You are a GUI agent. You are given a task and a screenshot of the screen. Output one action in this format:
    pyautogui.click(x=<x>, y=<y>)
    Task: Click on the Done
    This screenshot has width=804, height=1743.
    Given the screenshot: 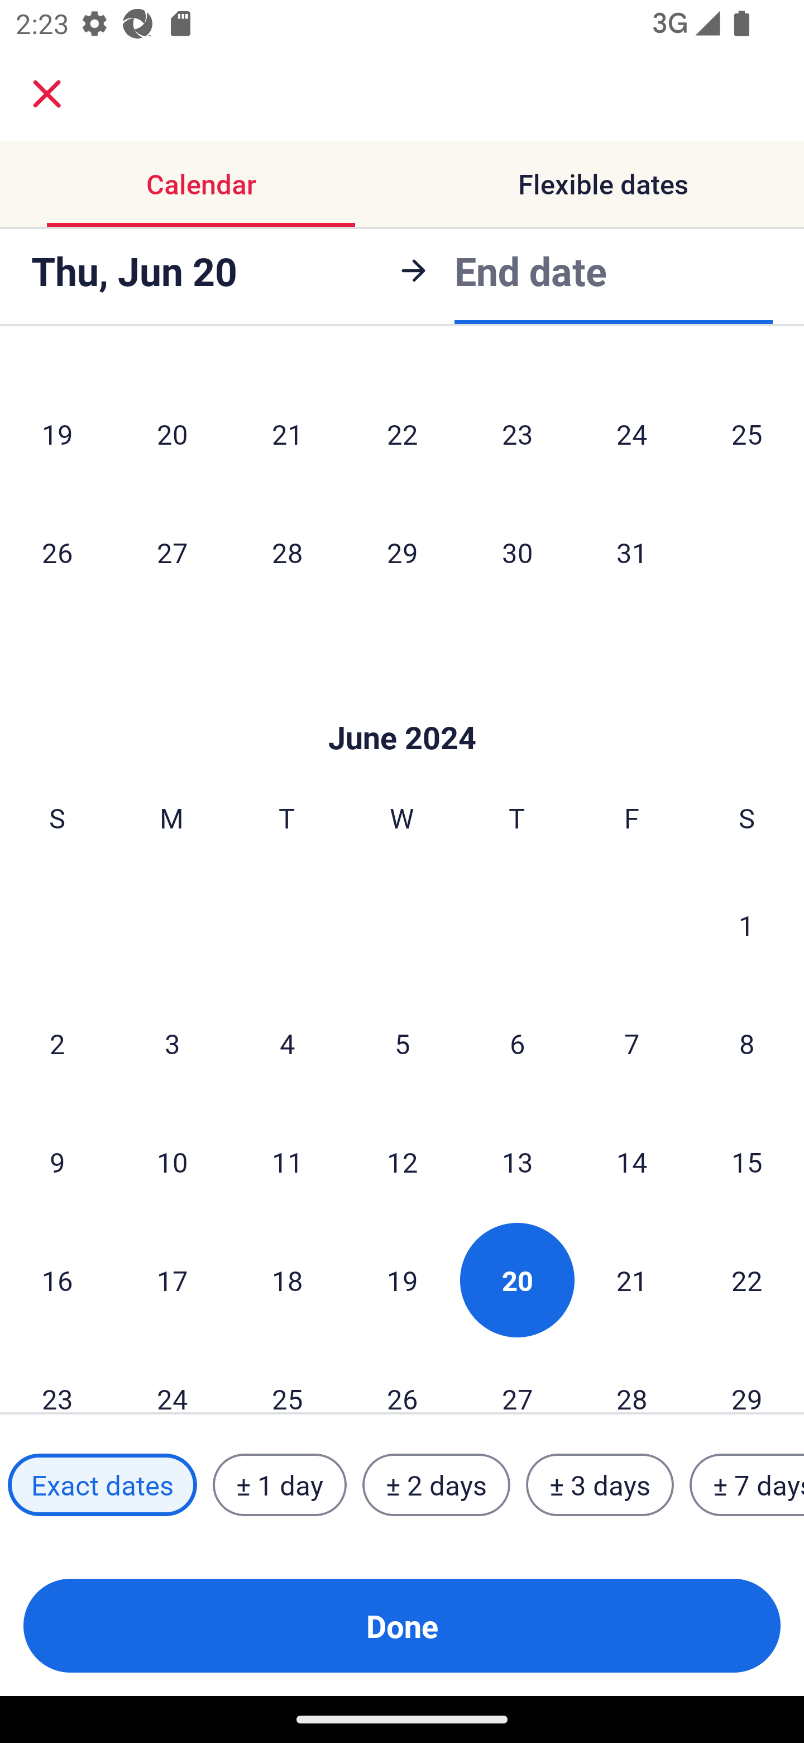 What is the action you would take?
    pyautogui.click(x=402, y=1626)
    